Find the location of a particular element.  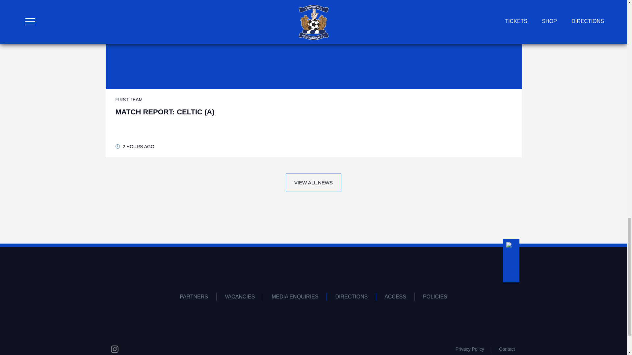

DIRECTIONS is located at coordinates (351, 296).